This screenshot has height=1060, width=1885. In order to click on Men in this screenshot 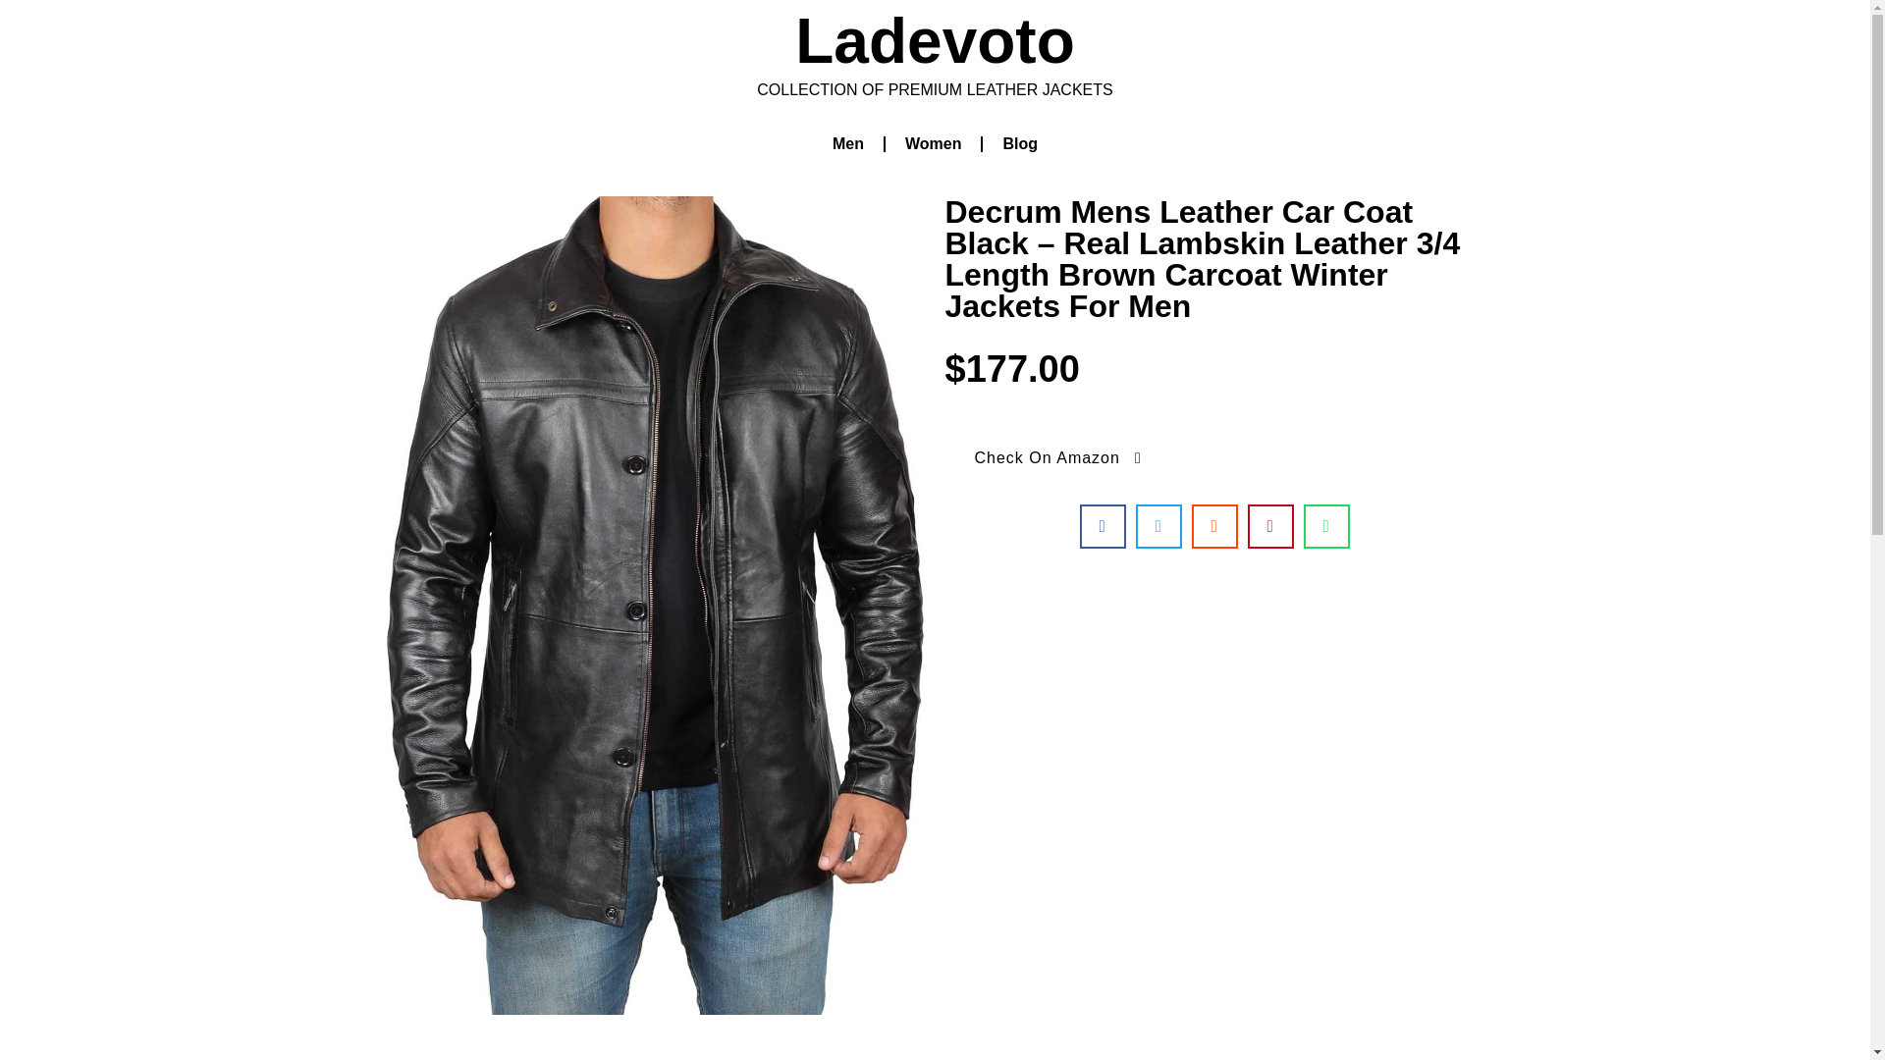, I will do `click(848, 143)`.